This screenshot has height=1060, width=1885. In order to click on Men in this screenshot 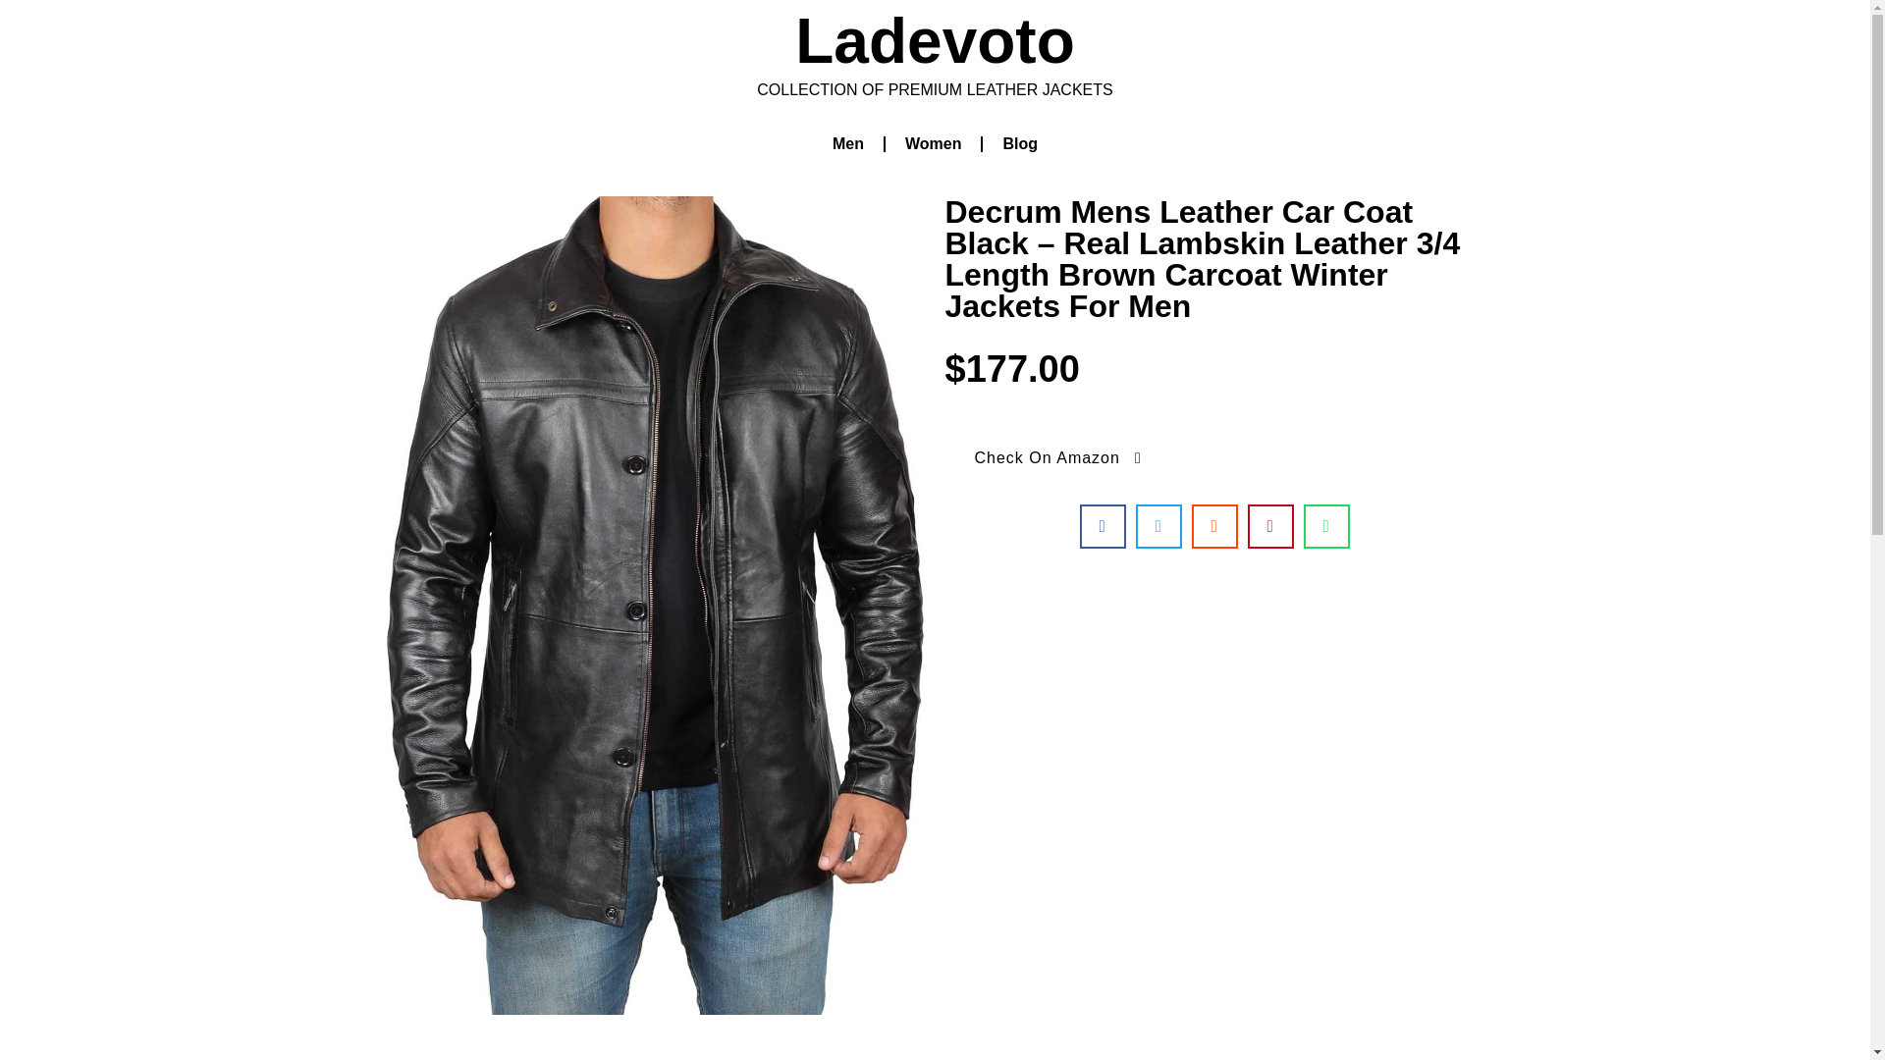, I will do `click(848, 143)`.